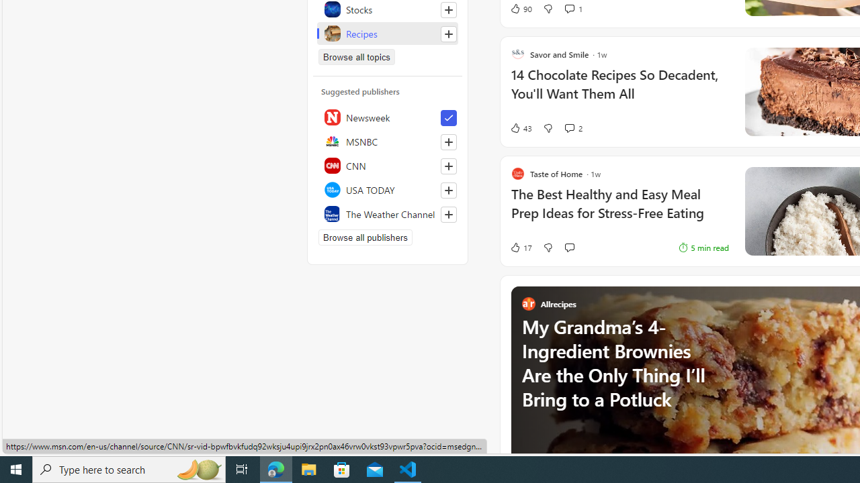  I want to click on Recipes, so click(388, 34).